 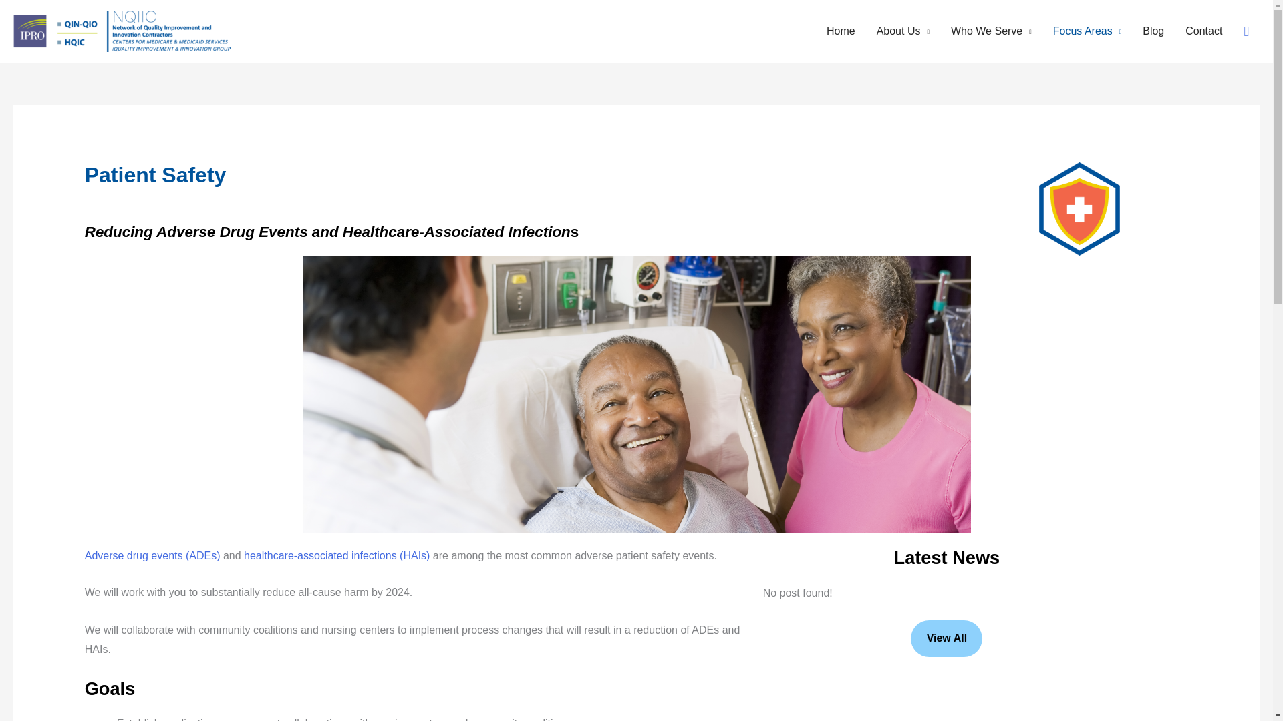 I want to click on Who We Serve, so click(x=991, y=31).